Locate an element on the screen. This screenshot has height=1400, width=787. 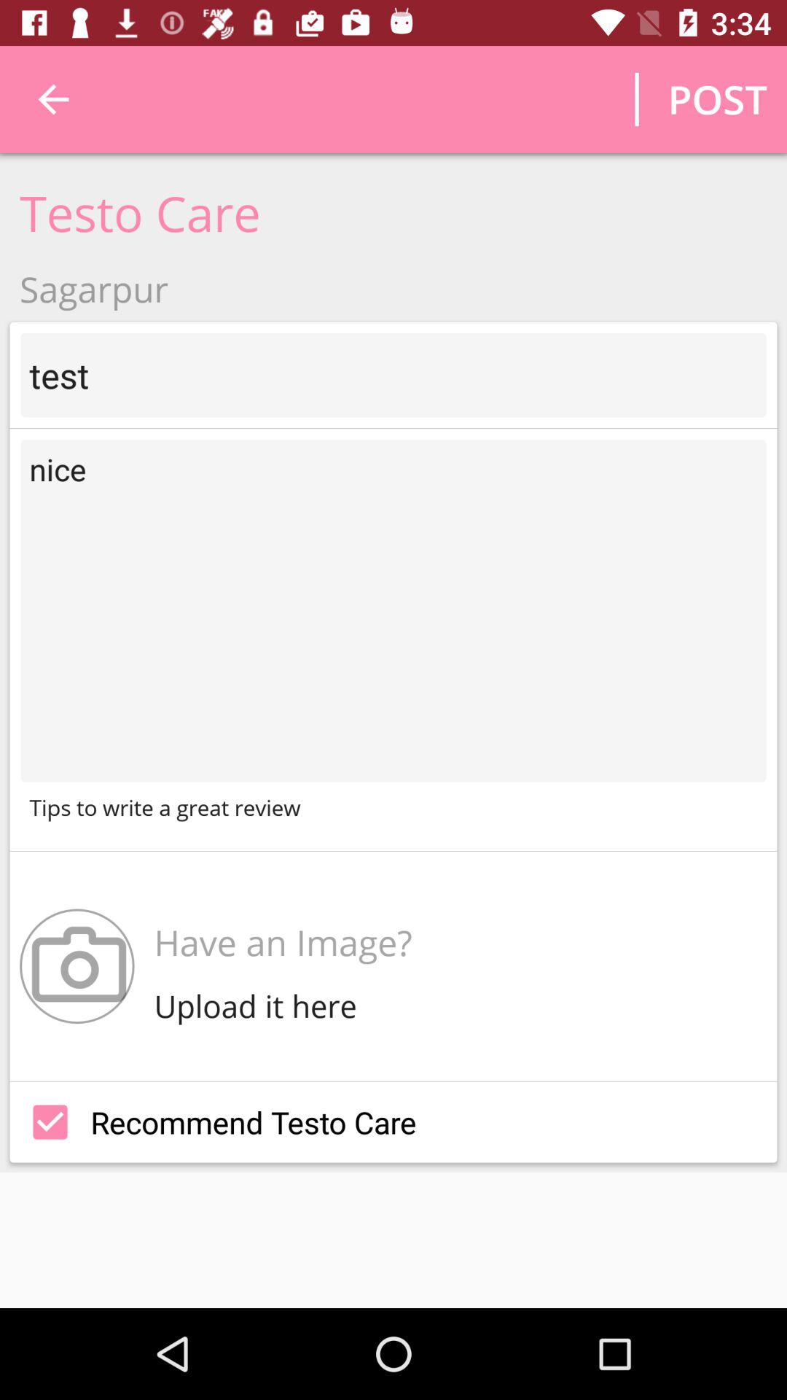
launch upload it here is located at coordinates (259, 1006).